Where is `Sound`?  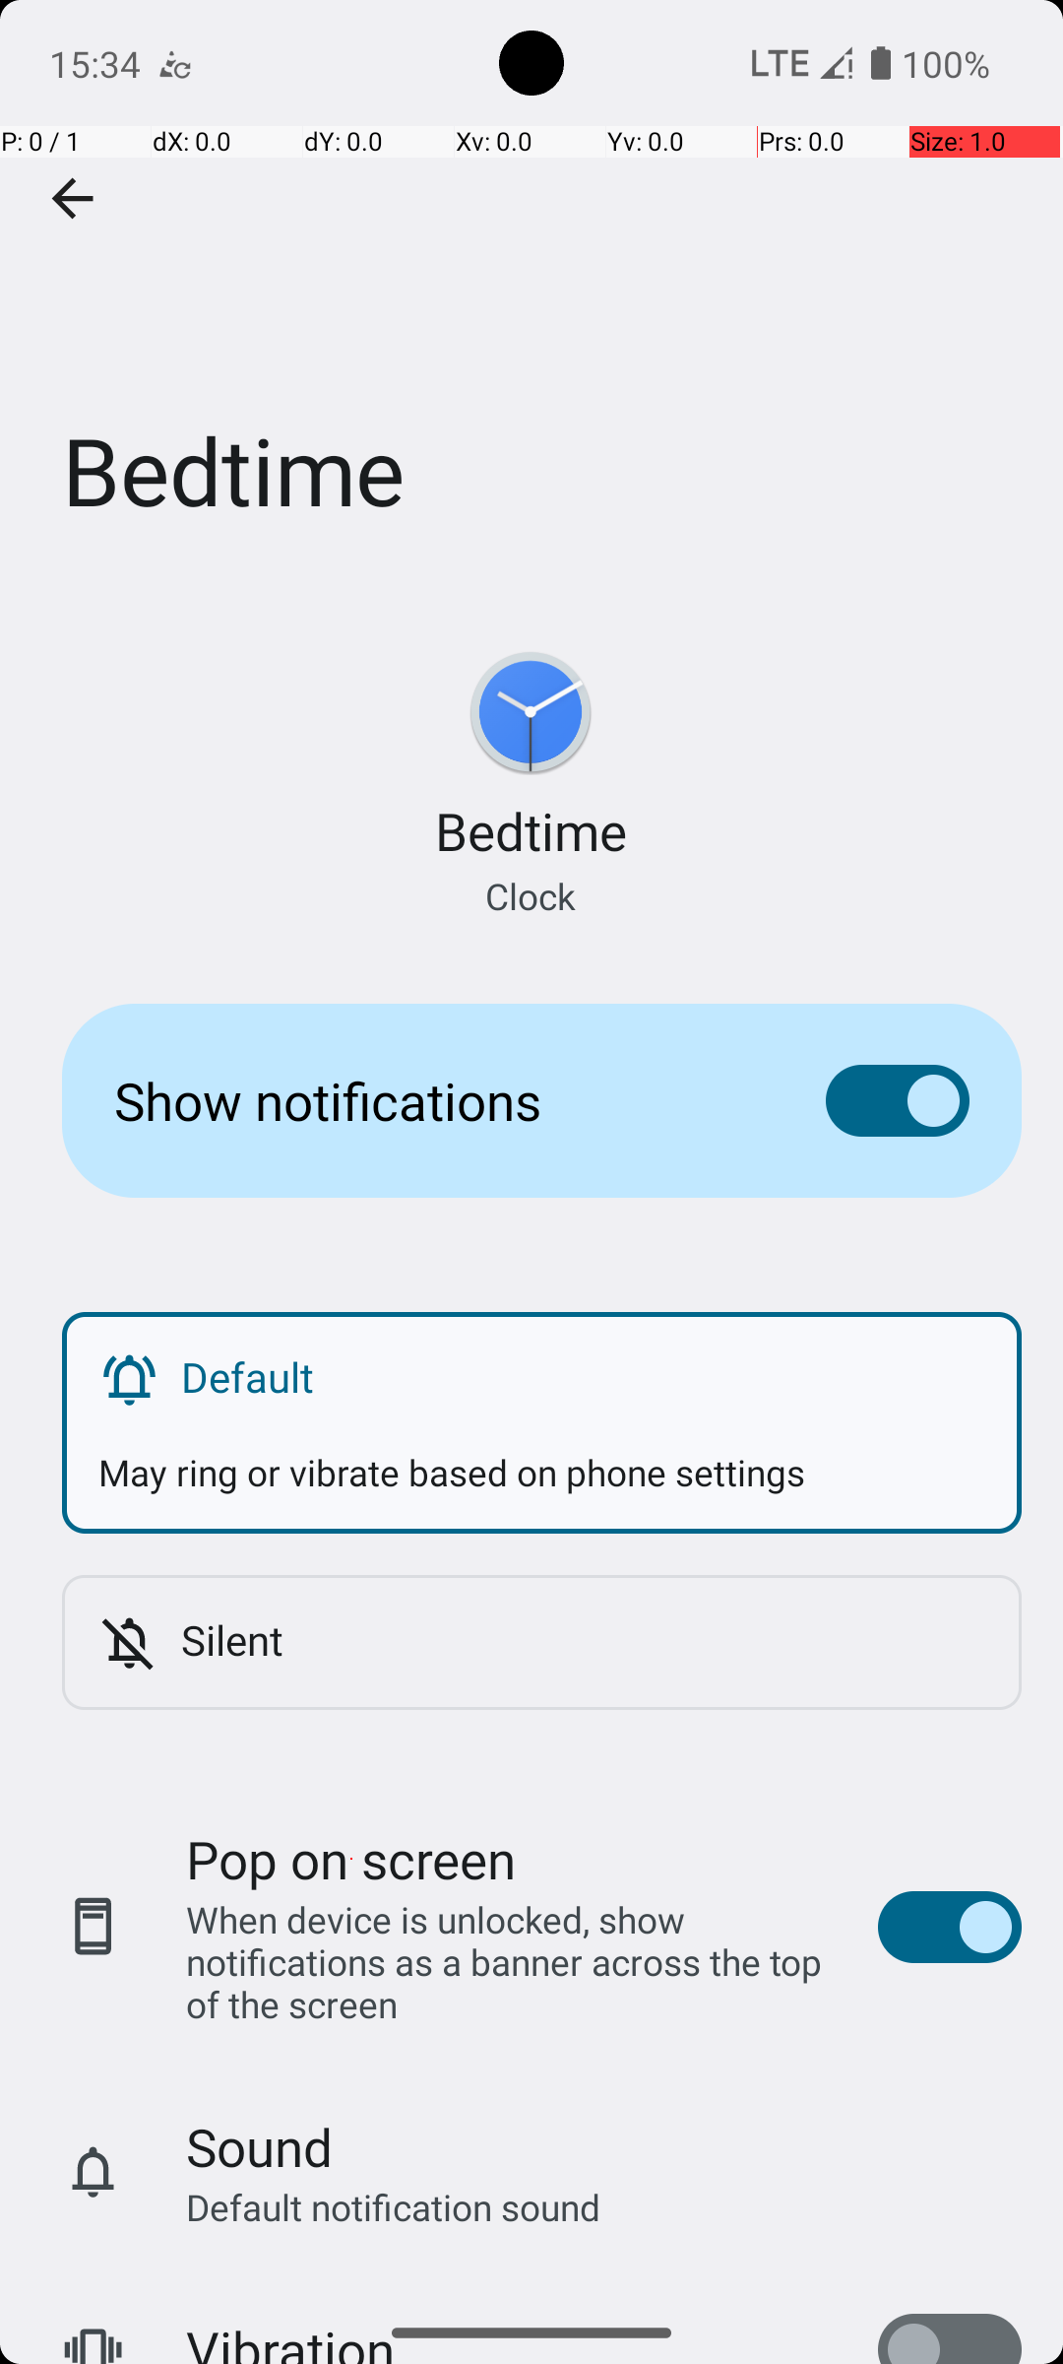 Sound is located at coordinates (260, 2147).